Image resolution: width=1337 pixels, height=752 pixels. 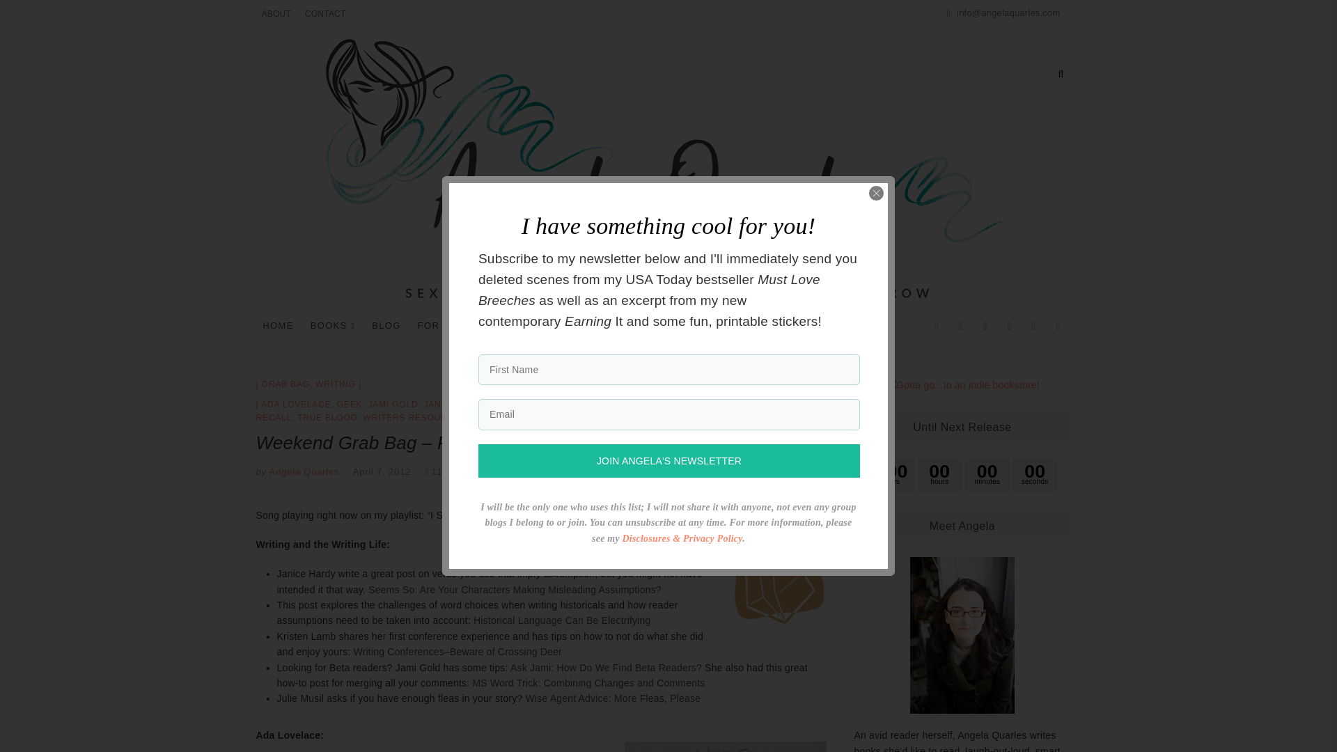 I want to click on ABOUT, so click(x=276, y=14).